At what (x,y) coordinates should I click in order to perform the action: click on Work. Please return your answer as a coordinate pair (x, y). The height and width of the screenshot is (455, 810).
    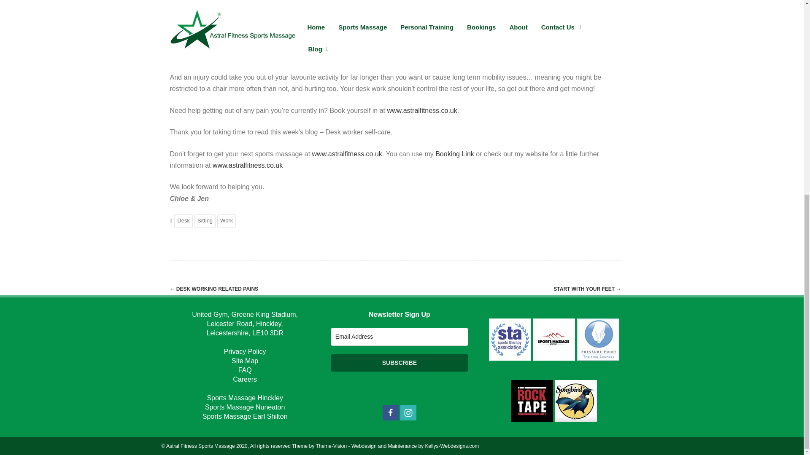
    Looking at the image, I should click on (226, 220).